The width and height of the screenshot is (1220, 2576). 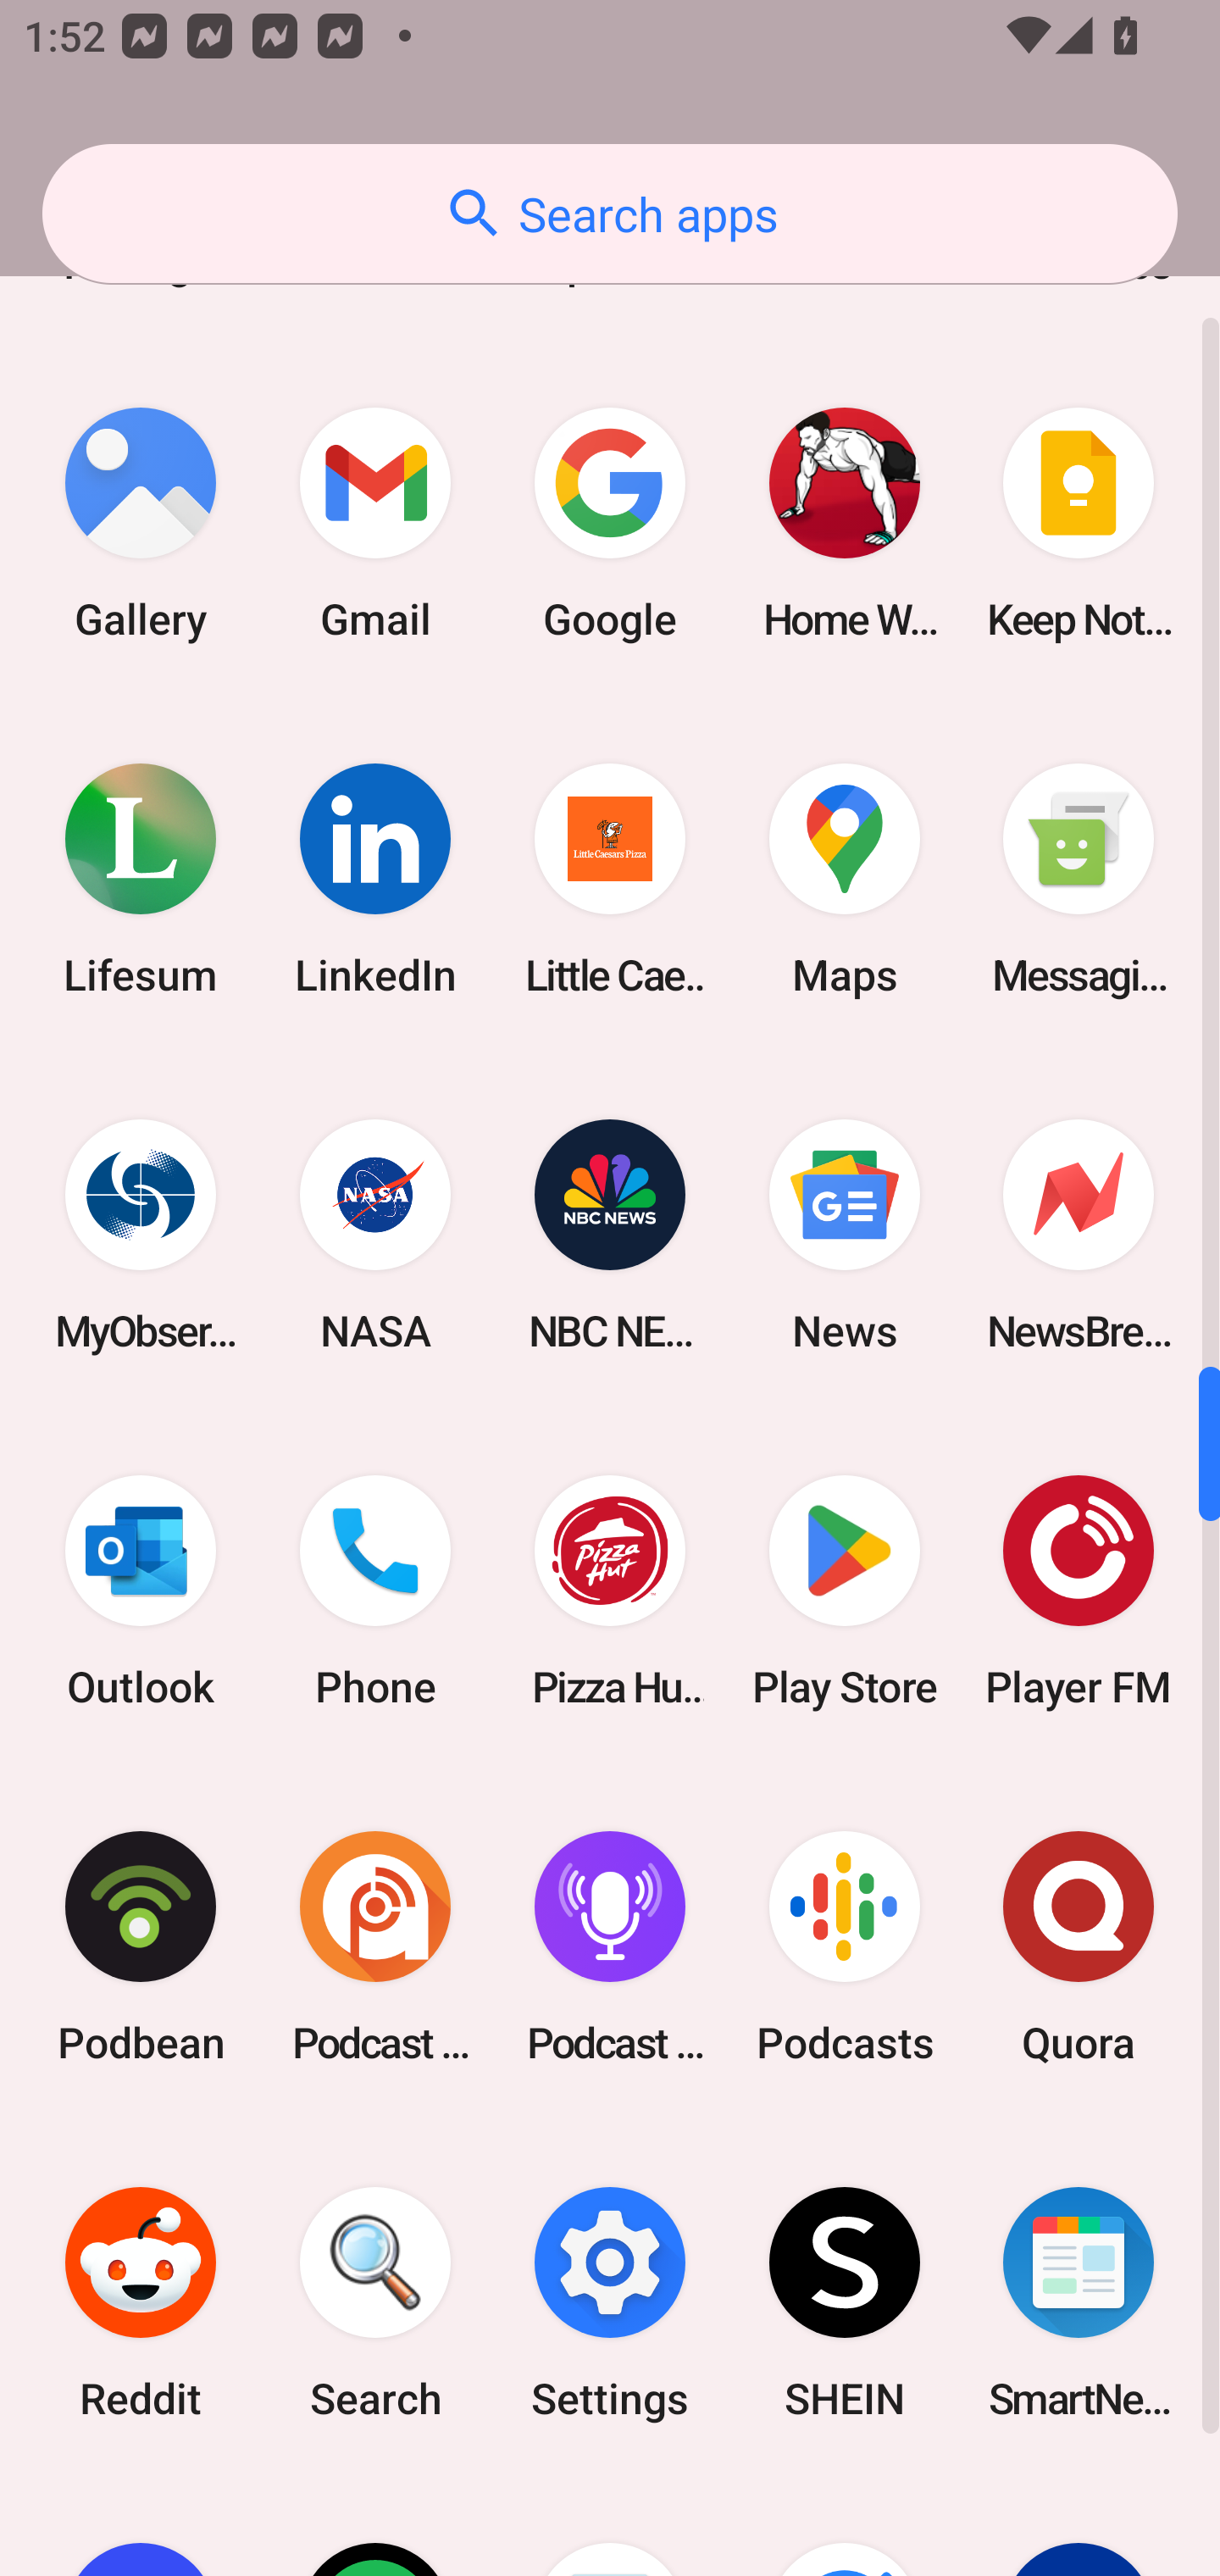 What do you see at coordinates (610, 1235) in the screenshot?
I see `NBC NEWS` at bounding box center [610, 1235].